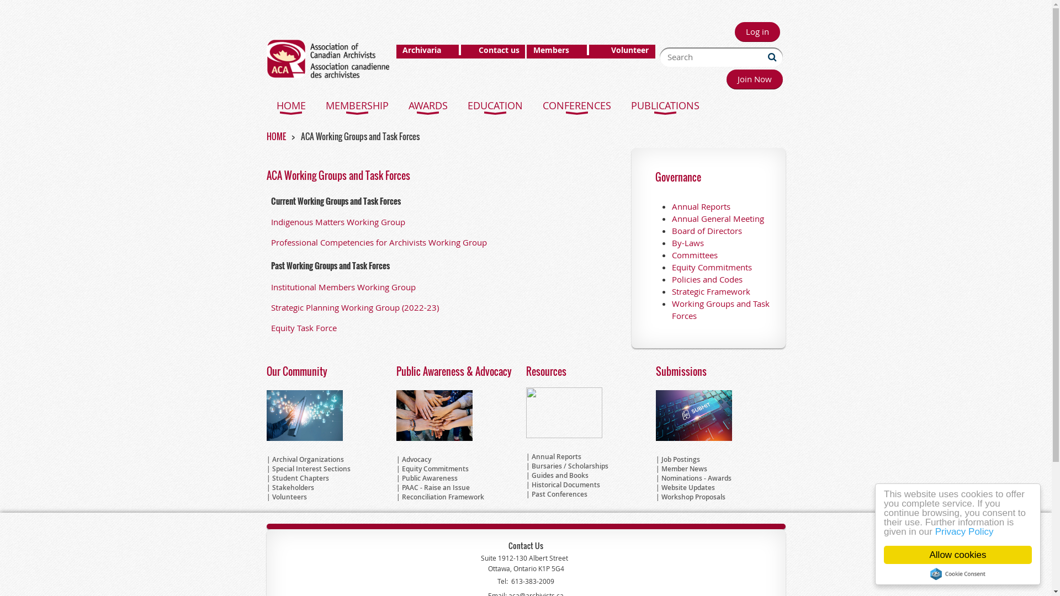  I want to click on EDUCATION, so click(495, 104).